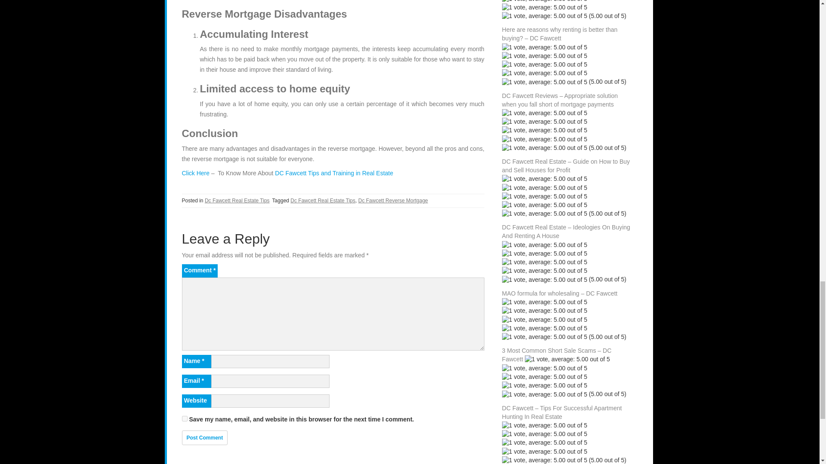 This screenshot has width=826, height=464. What do you see at coordinates (205, 437) in the screenshot?
I see `Post Comment` at bounding box center [205, 437].